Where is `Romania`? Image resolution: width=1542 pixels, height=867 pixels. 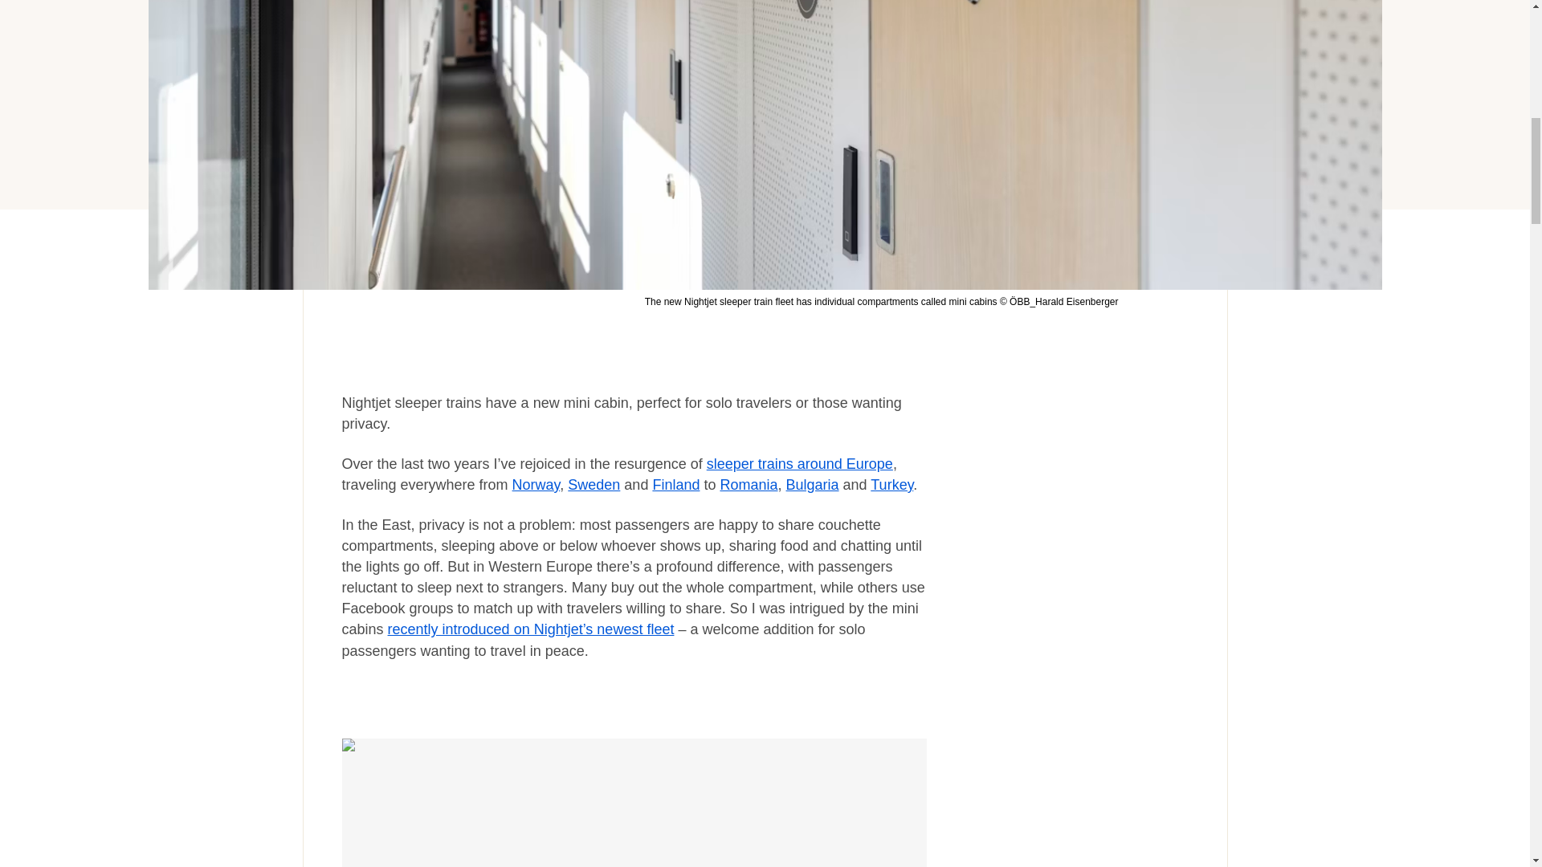
Romania is located at coordinates (749, 485).